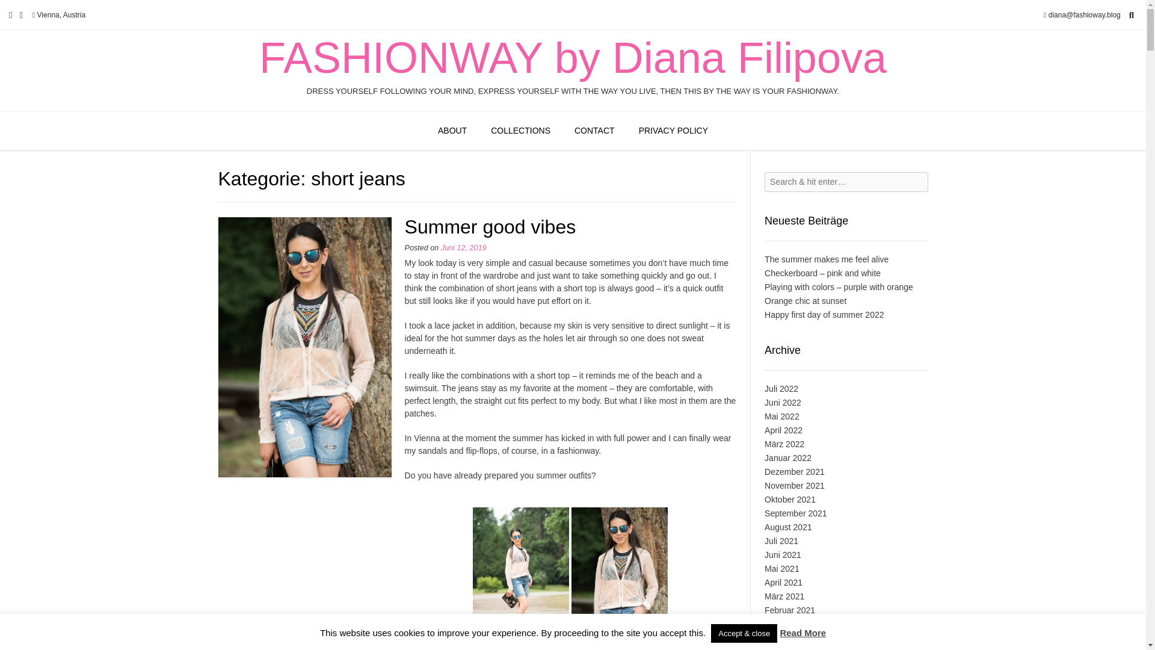 The height and width of the screenshot is (650, 1155). What do you see at coordinates (491, 226) in the screenshot?
I see `Summer good vibes` at bounding box center [491, 226].